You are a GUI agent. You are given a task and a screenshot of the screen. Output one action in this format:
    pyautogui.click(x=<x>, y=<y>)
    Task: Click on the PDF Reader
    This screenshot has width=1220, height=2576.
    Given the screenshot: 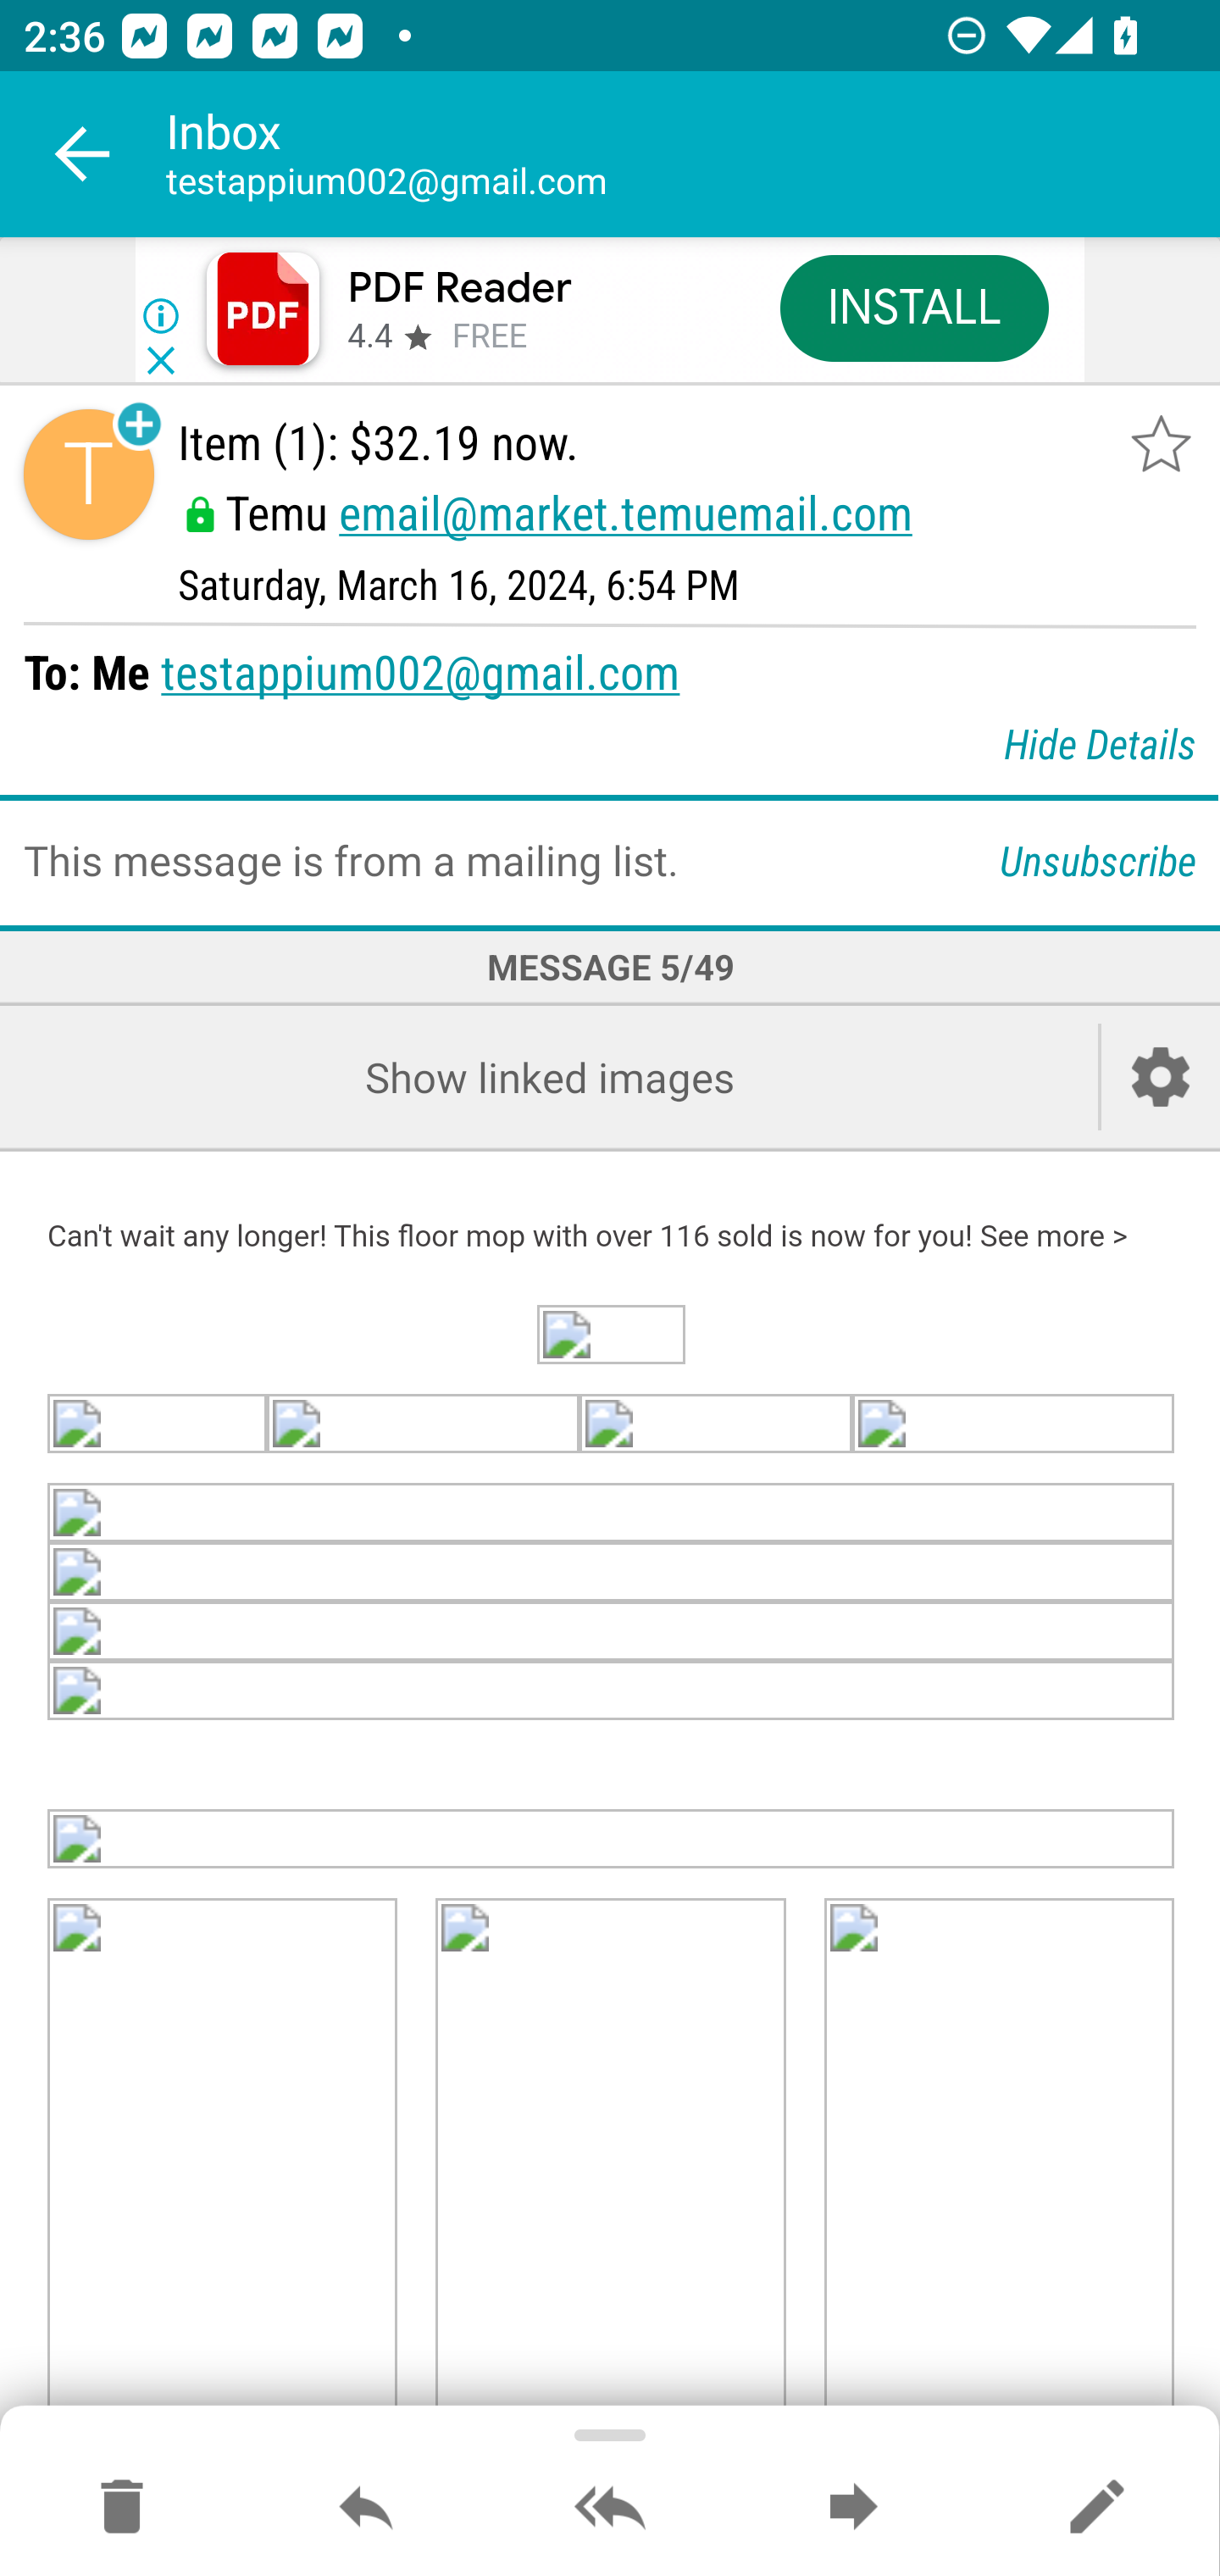 What is the action you would take?
    pyautogui.click(x=459, y=288)
    